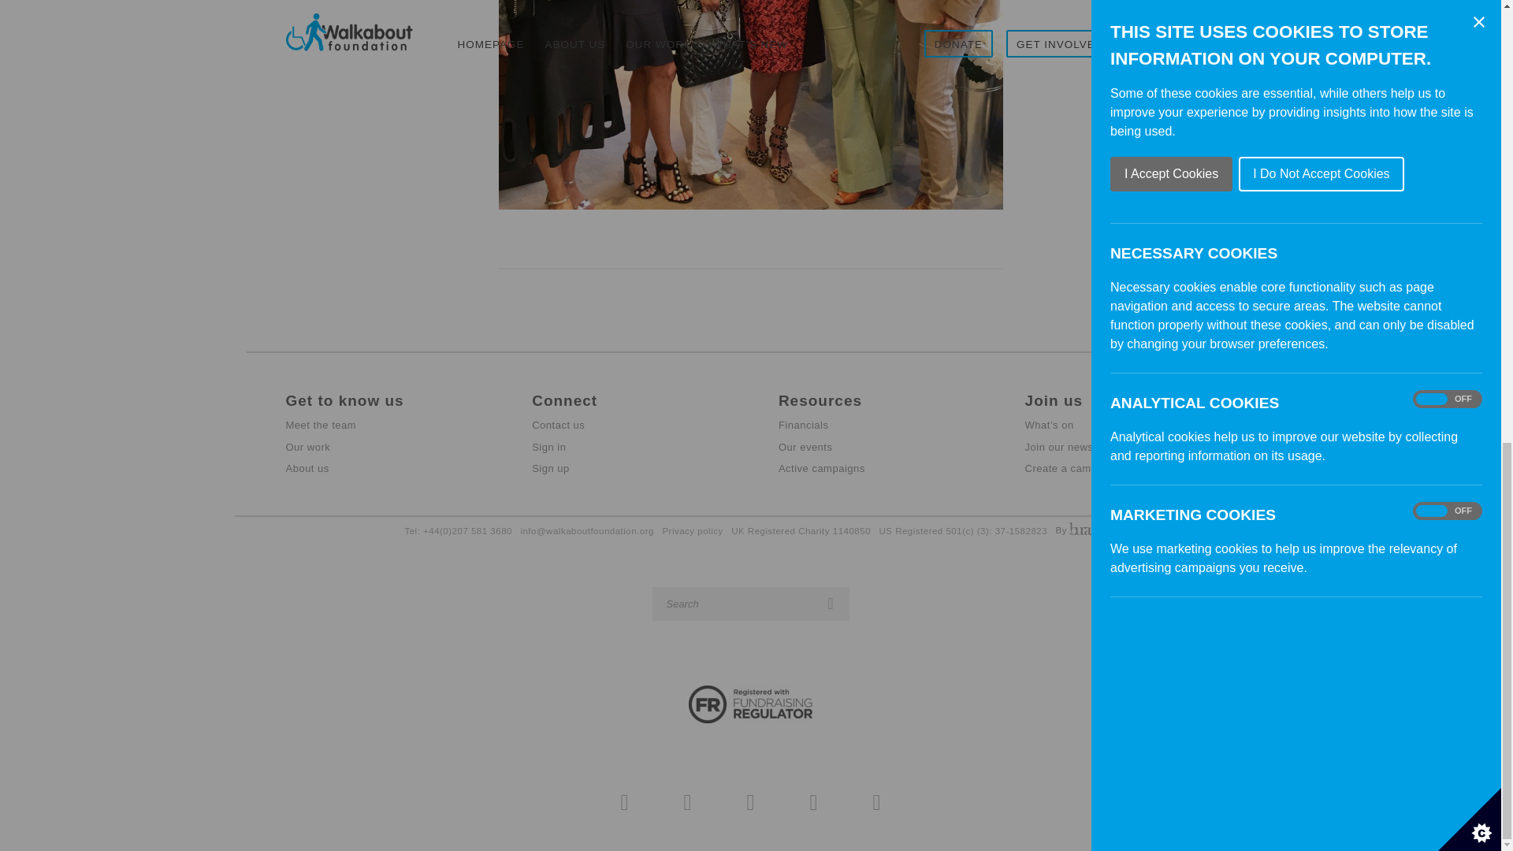 Image resolution: width=1513 pixels, height=851 pixels. I want to click on About us, so click(381, 470).